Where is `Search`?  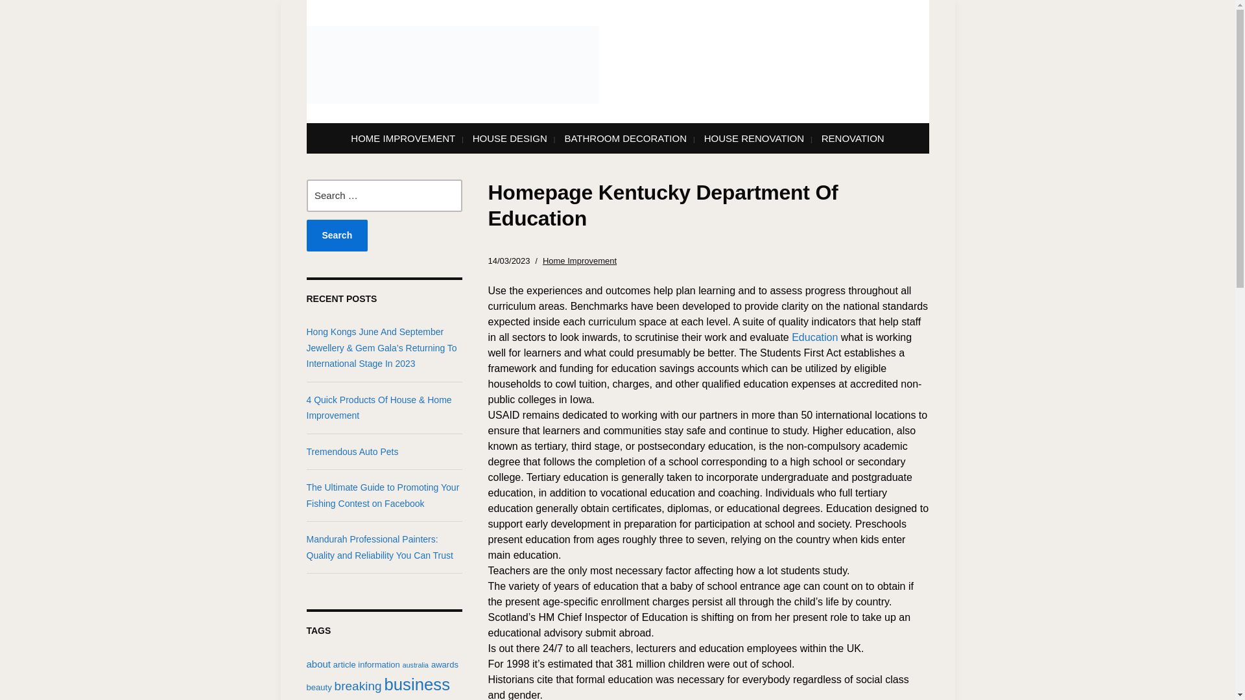
Search is located at coordinates (337, 235).